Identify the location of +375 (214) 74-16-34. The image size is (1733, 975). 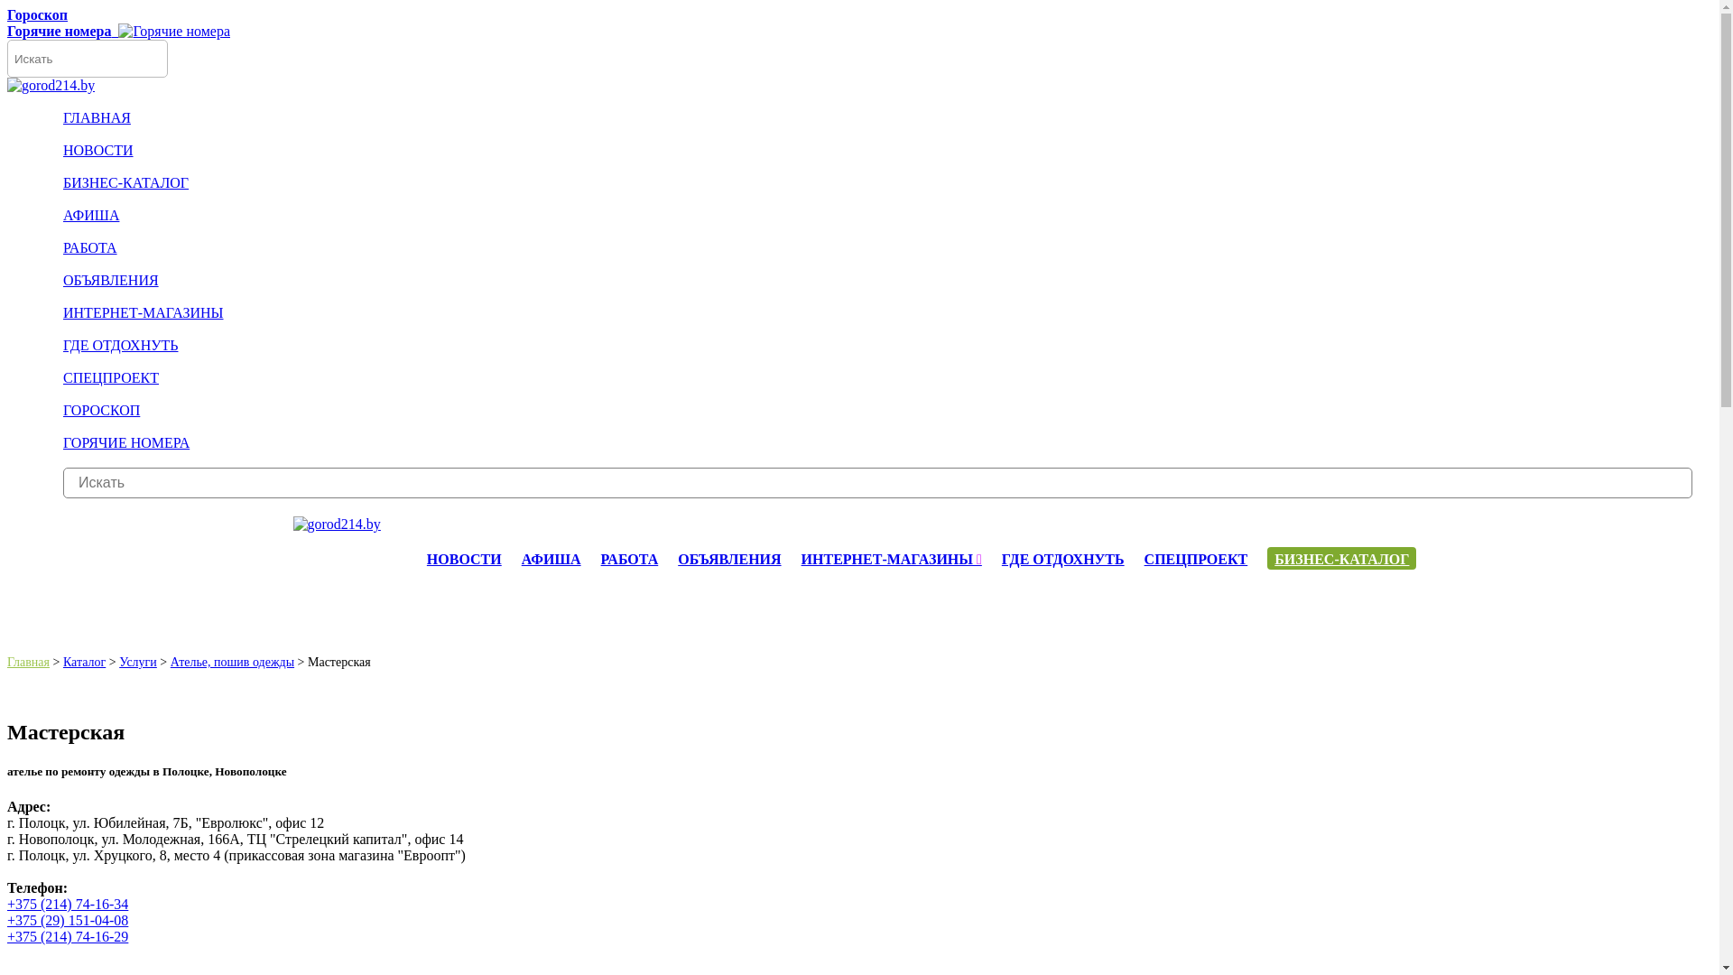
(68, 905).